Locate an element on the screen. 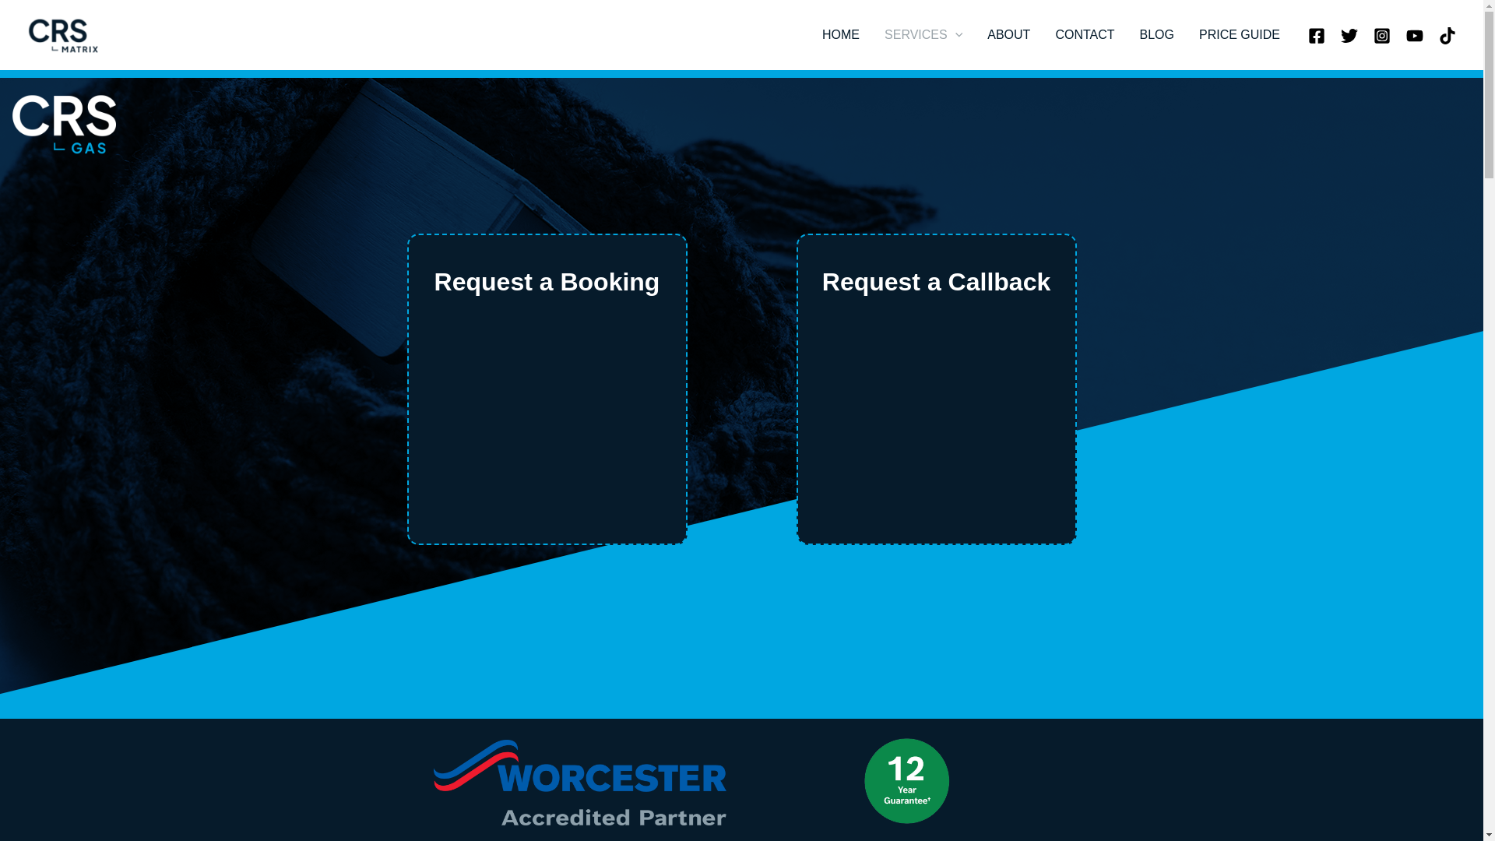  SERVICES is located at coordinates (923, 34).